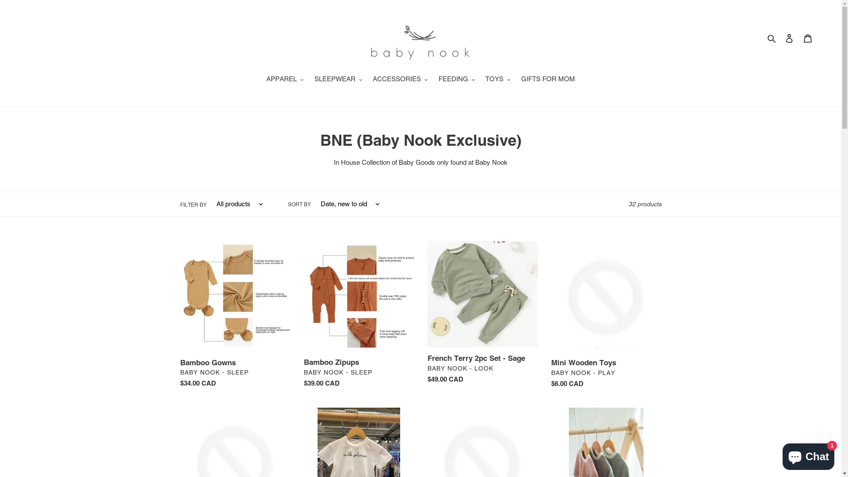 Image resolution: width=848 pixels, height=477 pixels. I want to click on Mini Wooden Toys, so click(606, 317).